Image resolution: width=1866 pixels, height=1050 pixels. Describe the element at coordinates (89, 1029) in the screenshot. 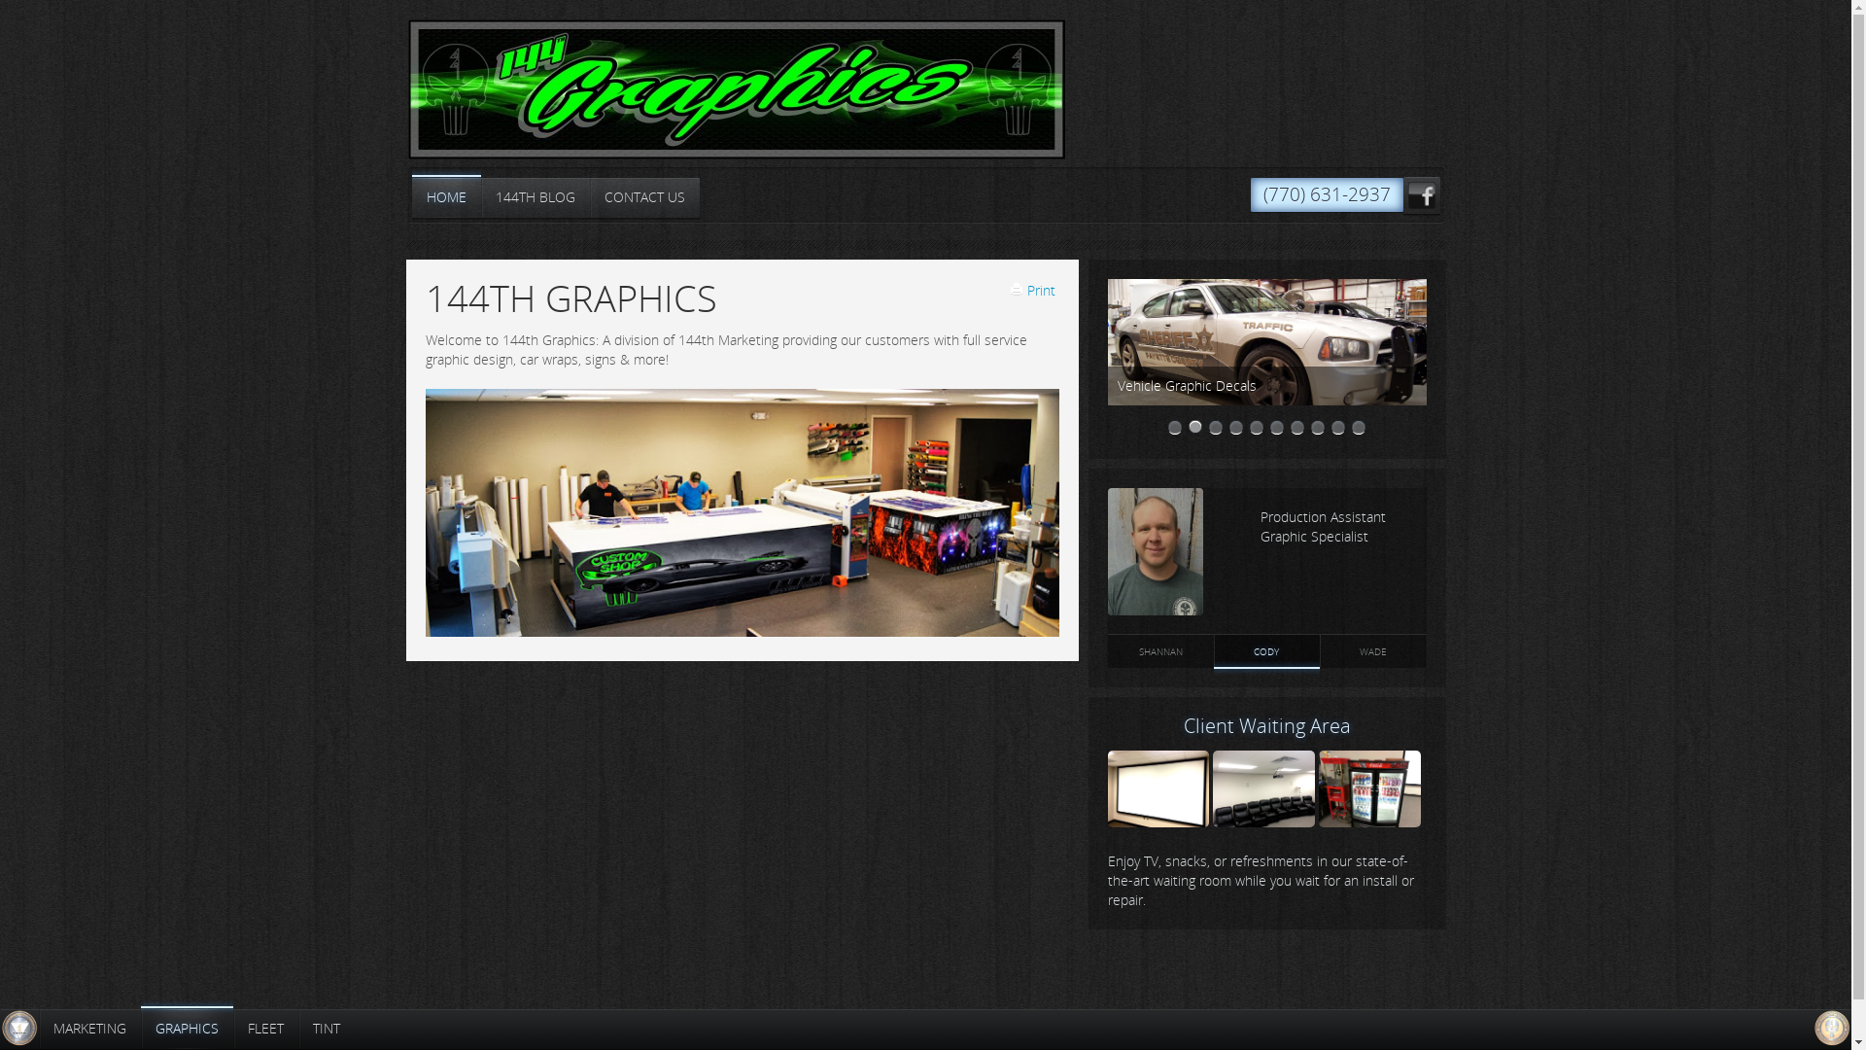

I see `MARKETING` at that location.